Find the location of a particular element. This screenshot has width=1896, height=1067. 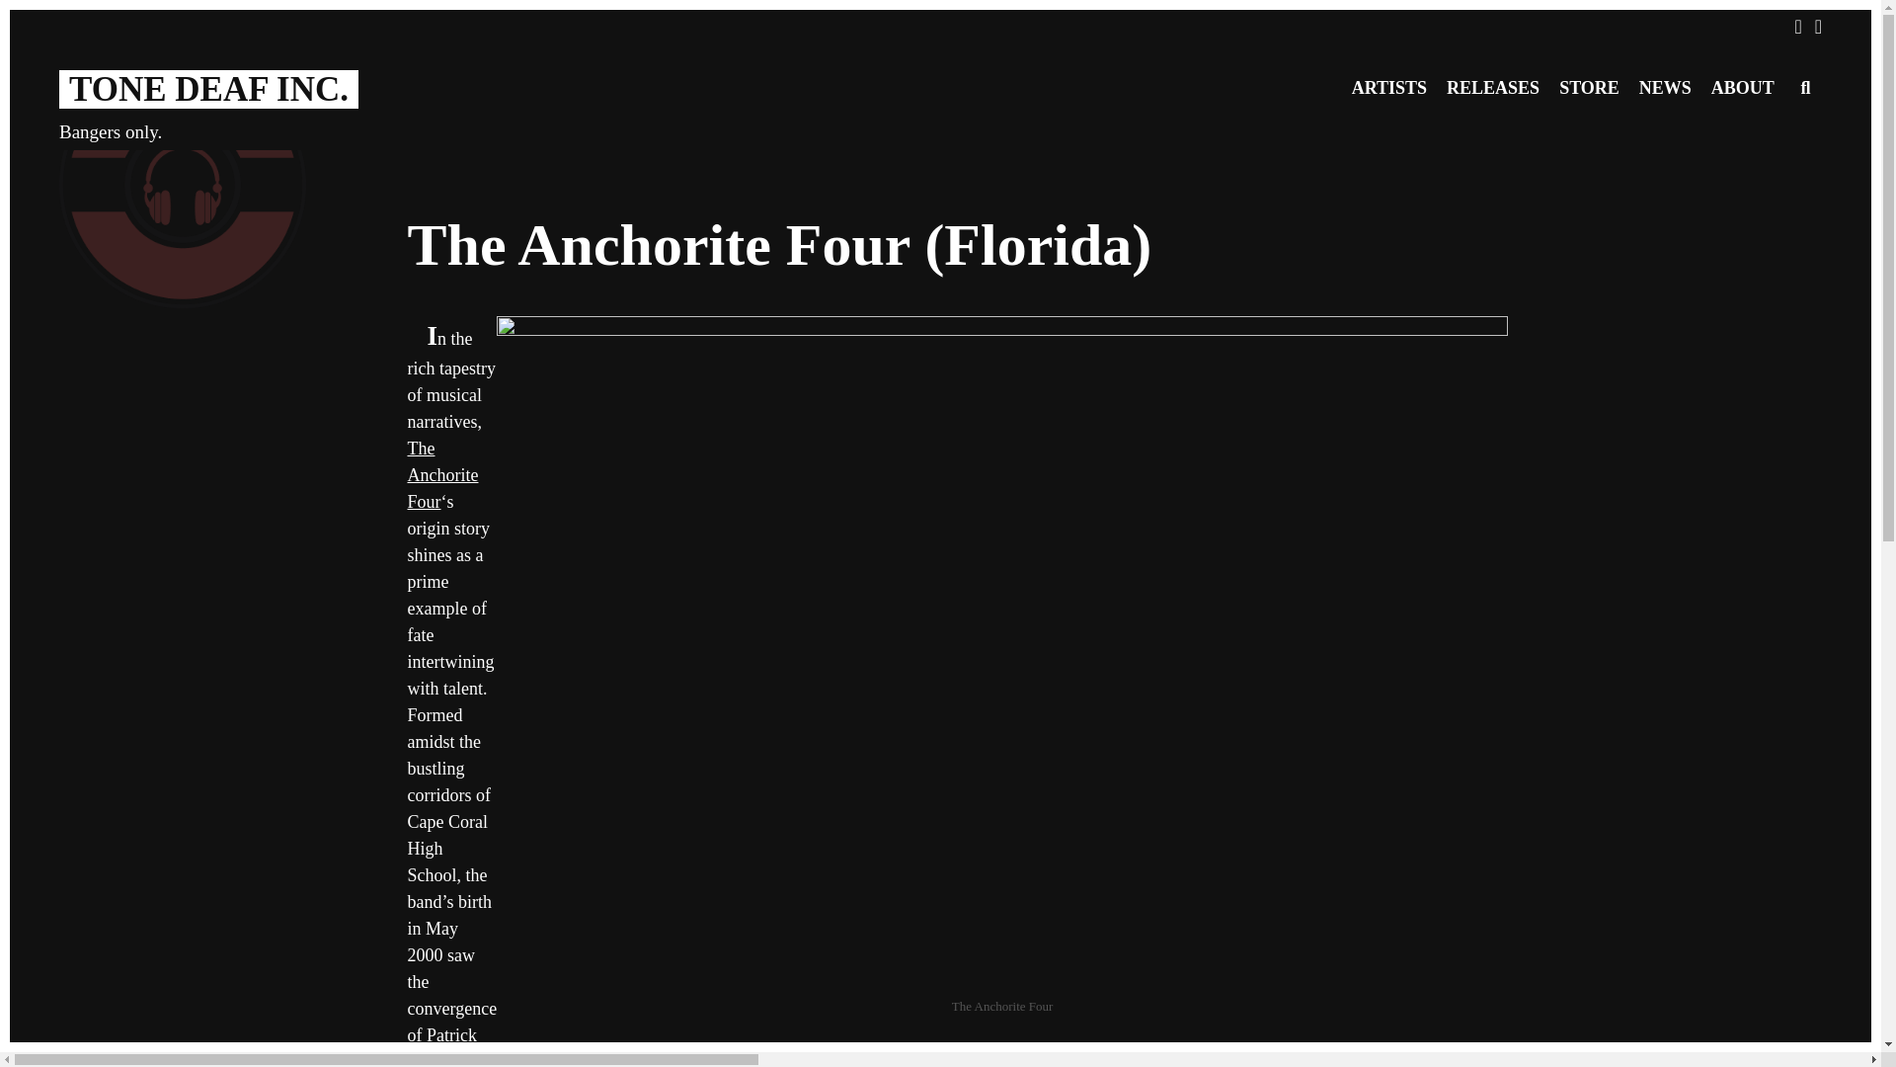

STORE is located at coordinates (1588, 87).